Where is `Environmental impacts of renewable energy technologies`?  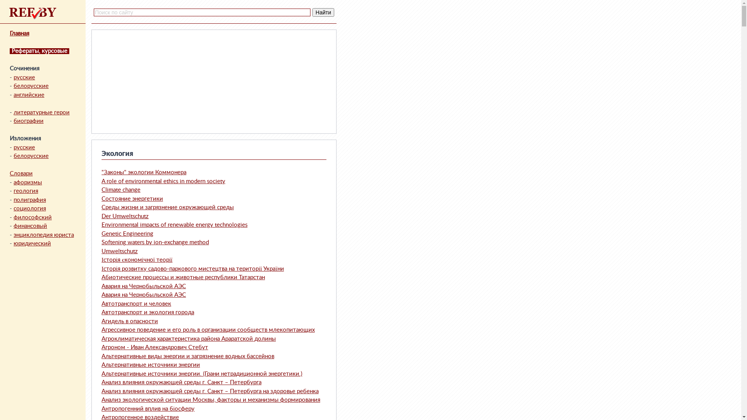 Environmental impacts of renewable energy technologies is located at coordinates (174, 225).